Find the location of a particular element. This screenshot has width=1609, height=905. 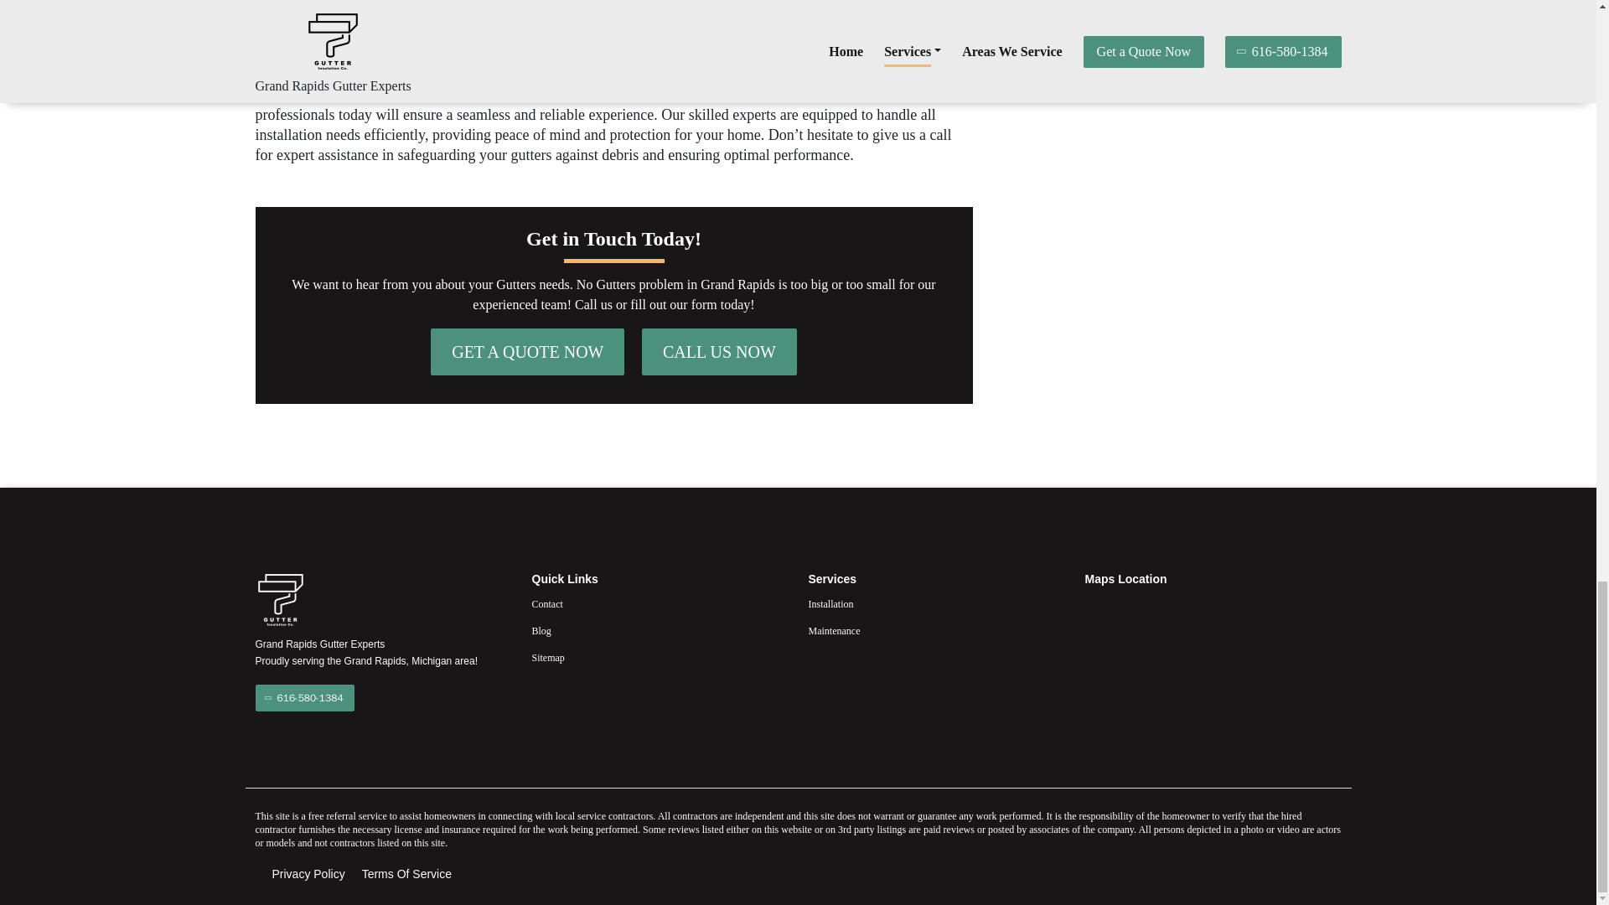

CALL US NOW is located at coordinates (719, 352).